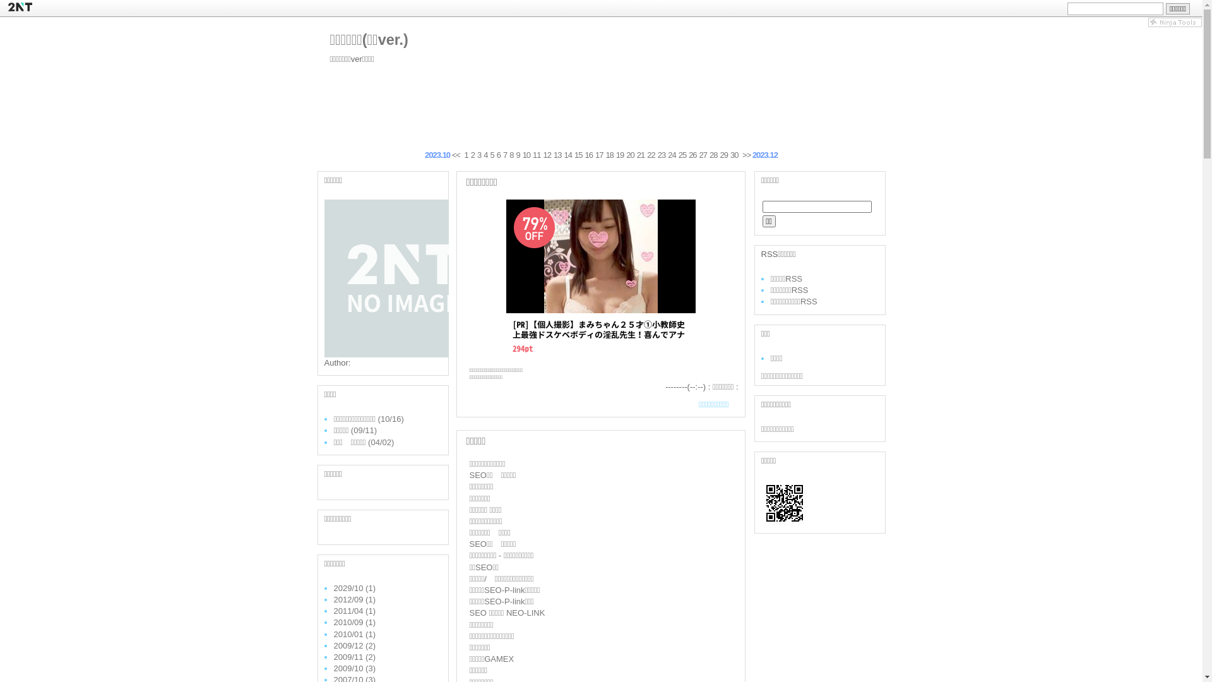 The image size is (1212, 682). I want to click on 2009/11 (2), so click(355, 657).